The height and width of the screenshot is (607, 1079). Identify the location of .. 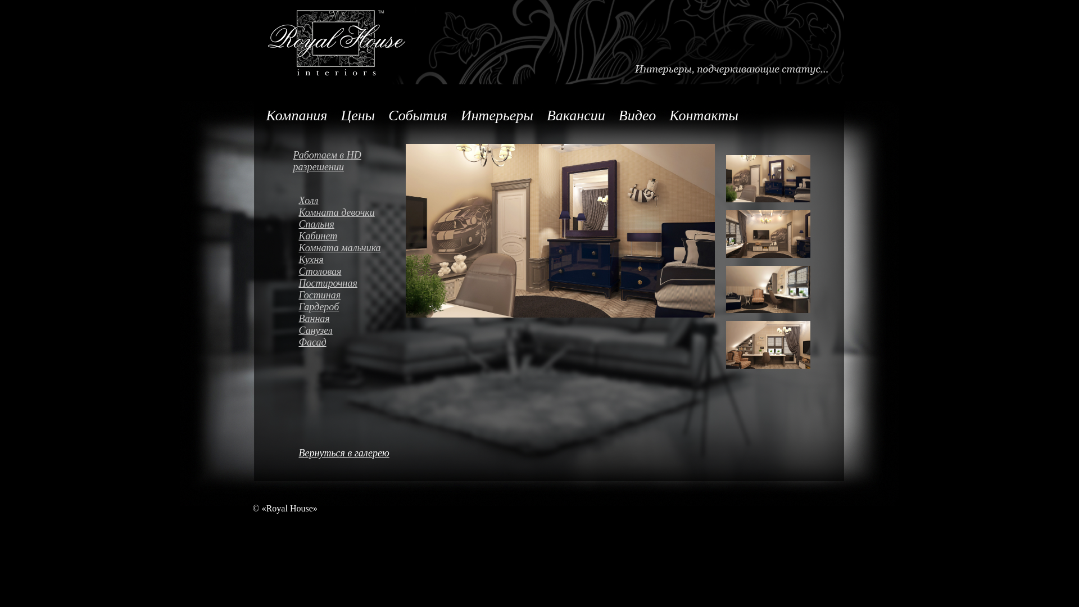
(416, 323).